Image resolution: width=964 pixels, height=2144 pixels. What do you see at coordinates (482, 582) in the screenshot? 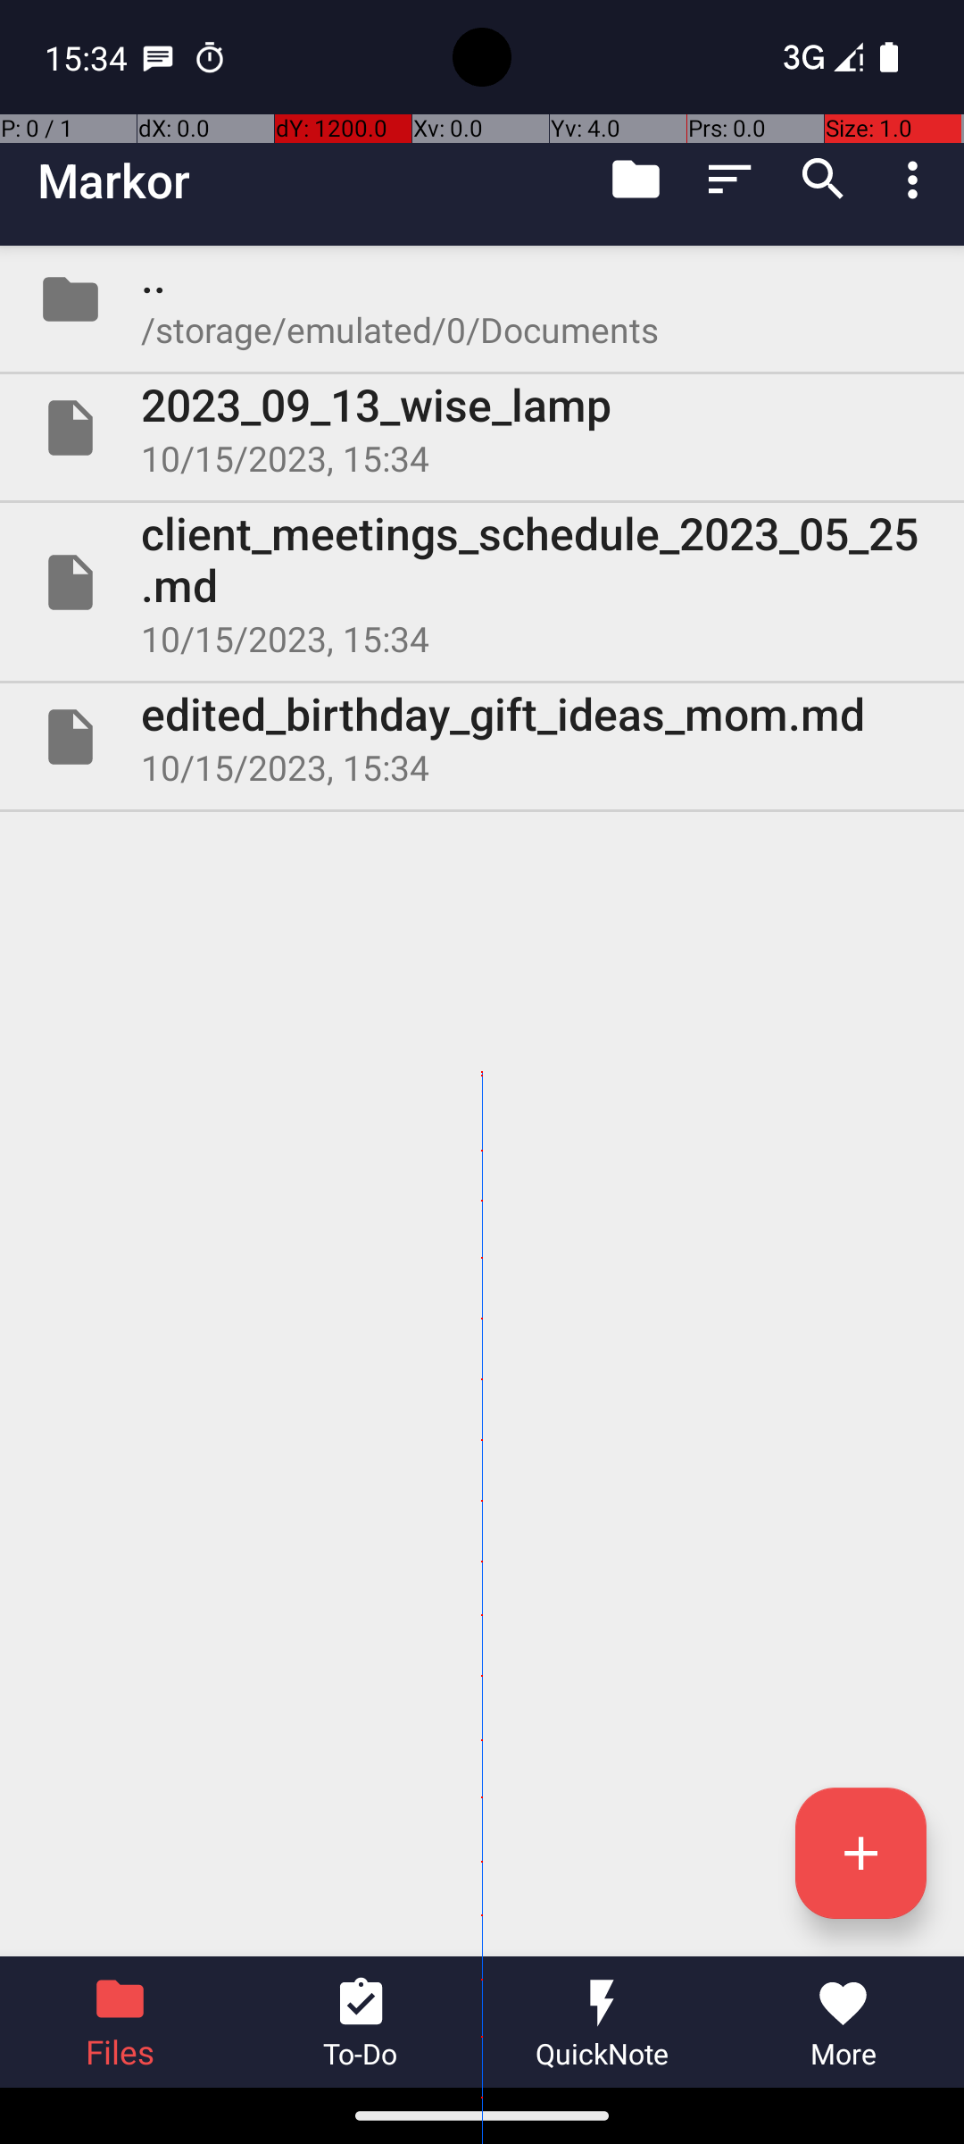
I see `File client_meetings_schedule_2023_05_25.md ` at bounding box center [482, 582].